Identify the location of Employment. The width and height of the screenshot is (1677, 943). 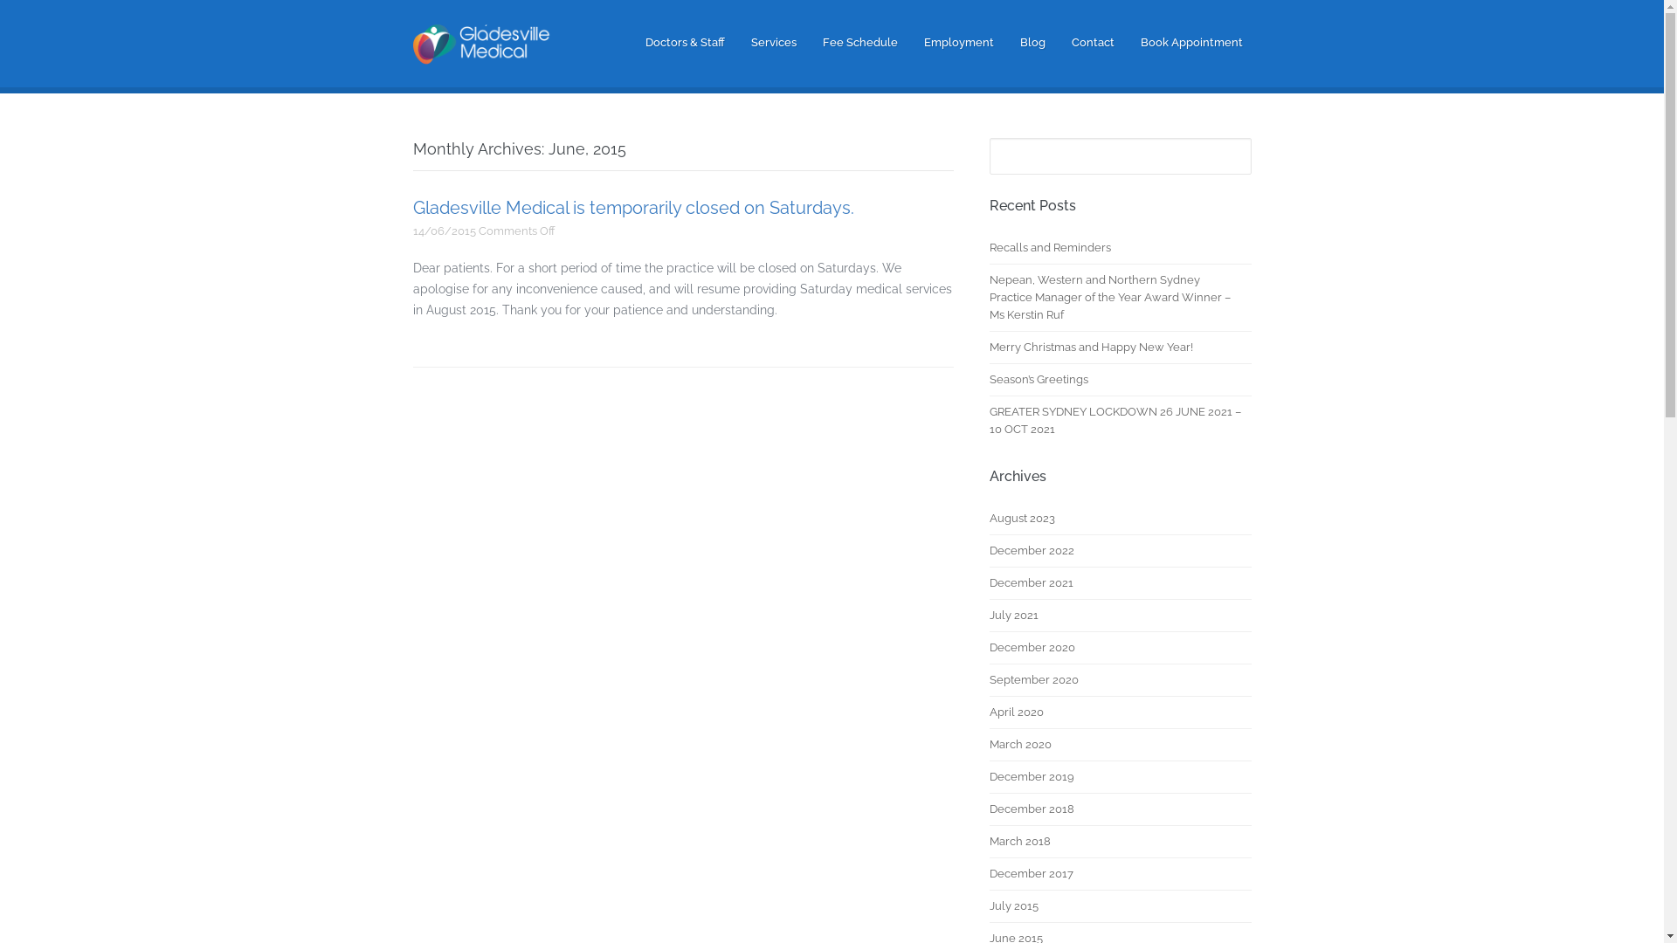
(959, 43).